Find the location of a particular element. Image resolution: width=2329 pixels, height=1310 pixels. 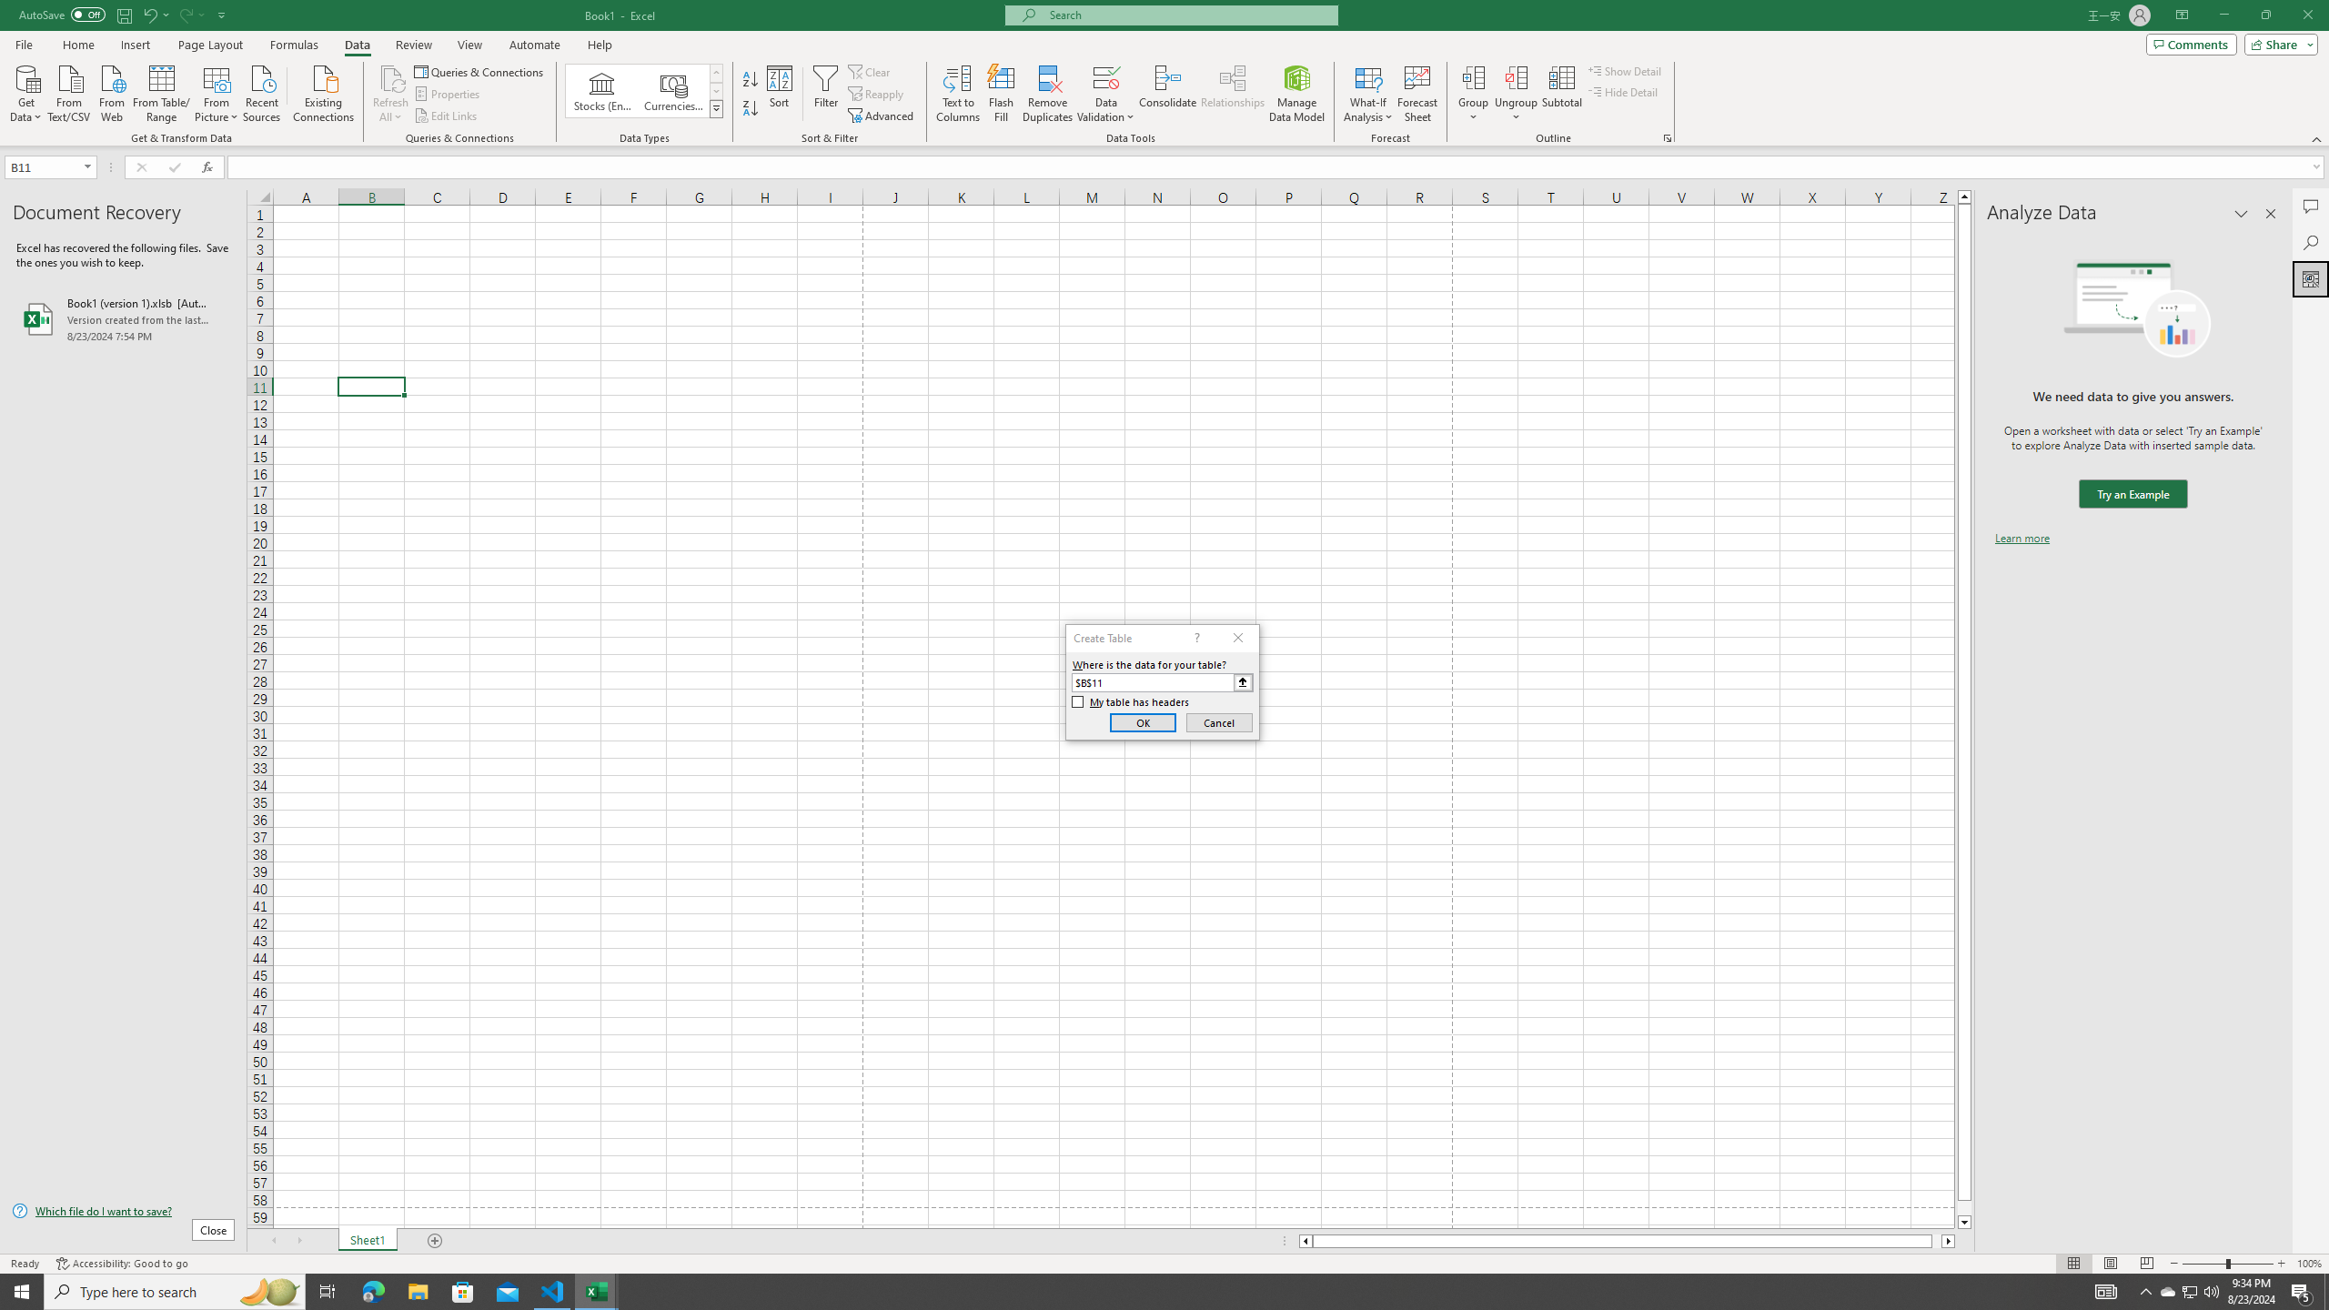

Column left is located at coordinates (1305, 1241).